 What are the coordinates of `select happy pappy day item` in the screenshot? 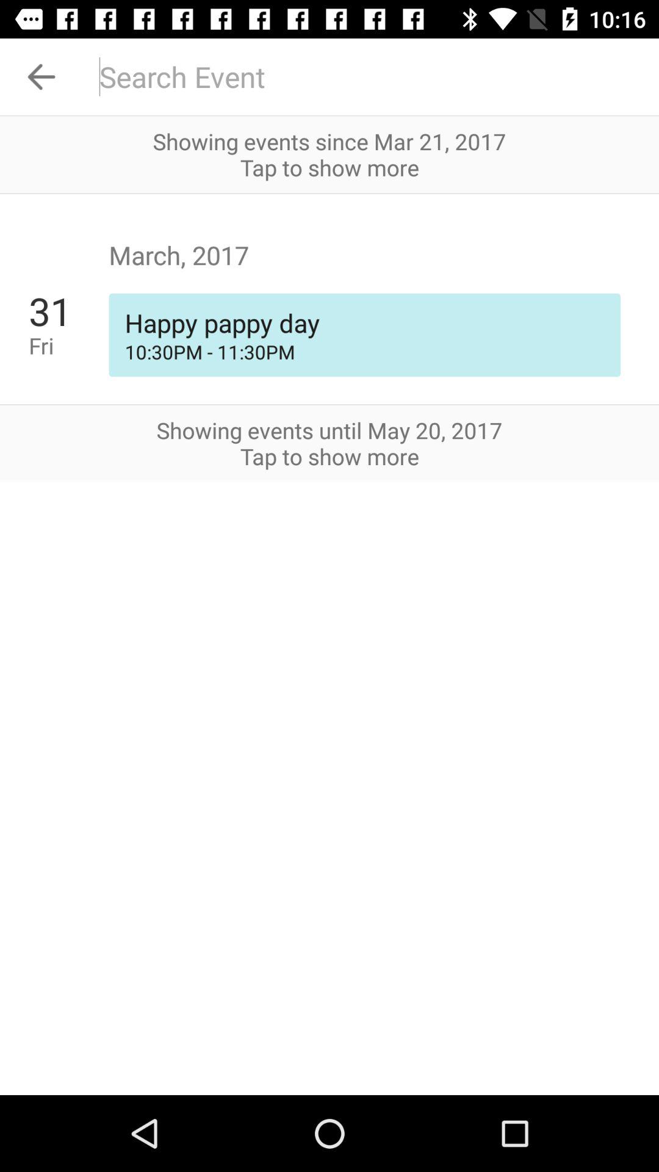 It's located at (364, 322).